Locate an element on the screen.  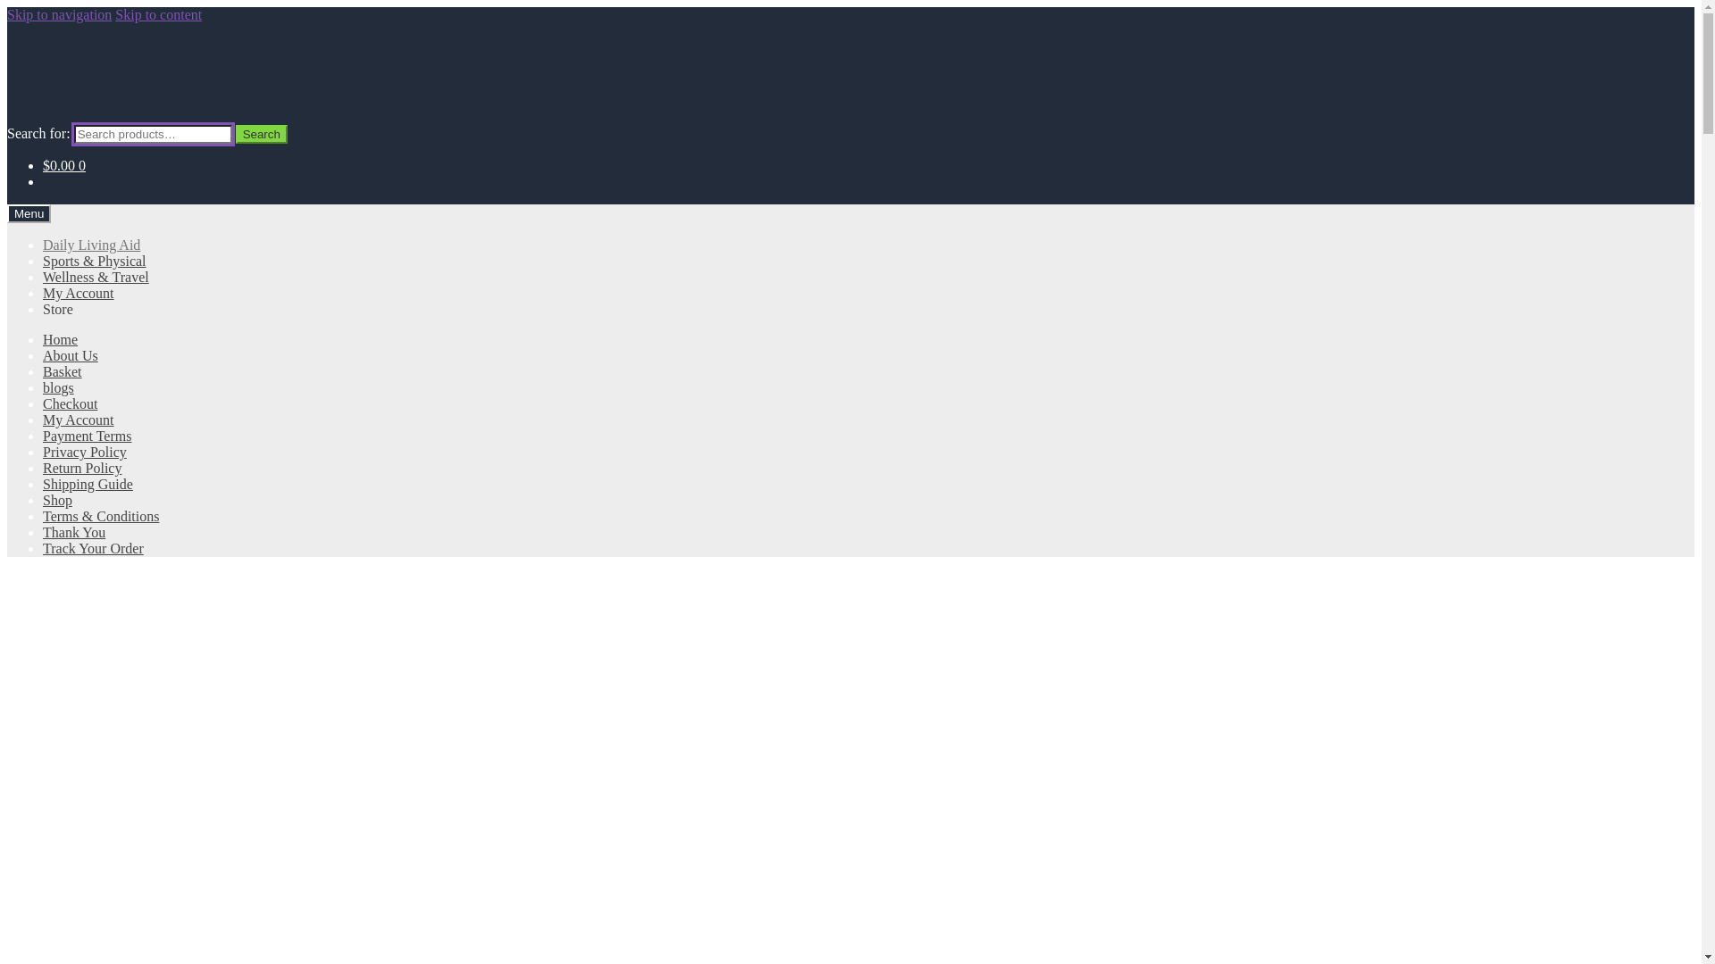
Store is located at coordinates (58, 309).